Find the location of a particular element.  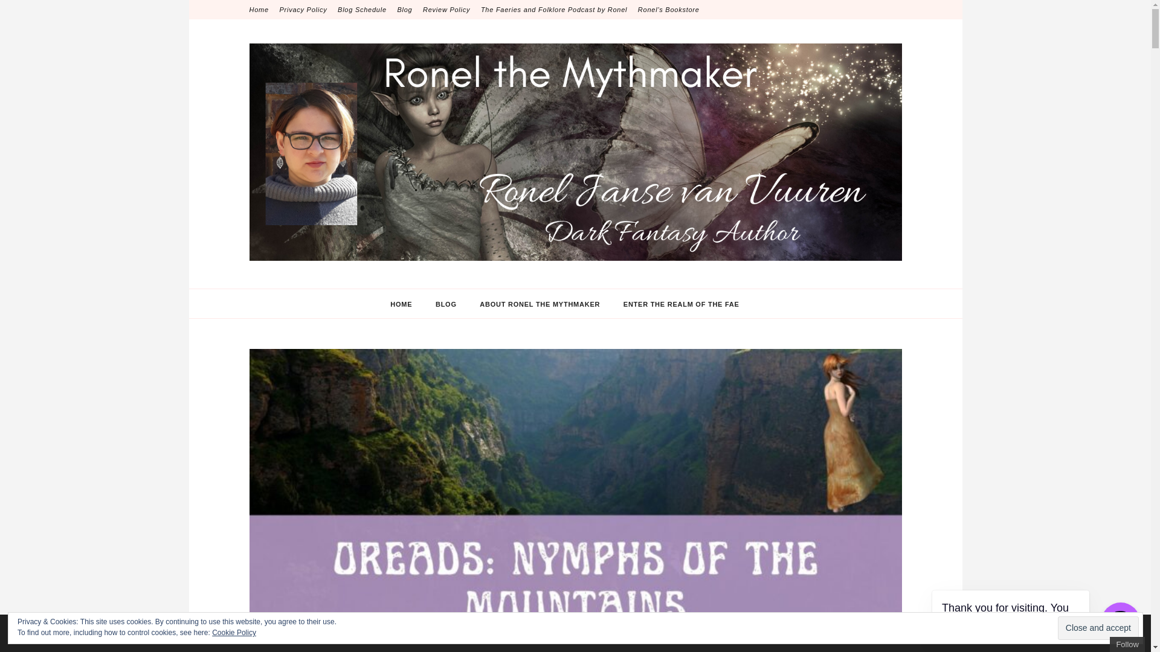

Review Policy is located at coordinates (446, 10).